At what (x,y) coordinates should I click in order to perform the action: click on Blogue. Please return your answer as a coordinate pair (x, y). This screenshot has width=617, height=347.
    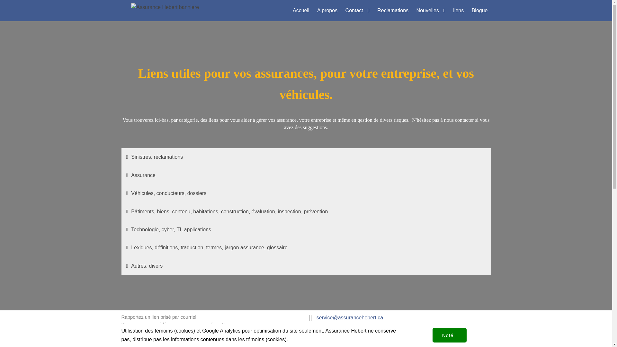
    Looking at the image, I should click on (480, 11).